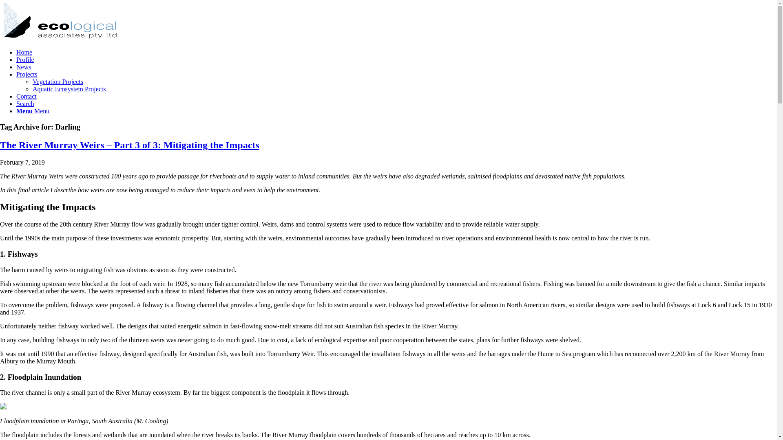  What do you see at coordinates (33, 111) in the screenshot?
I see `Menu Menu` at bounding box center [33, 111].